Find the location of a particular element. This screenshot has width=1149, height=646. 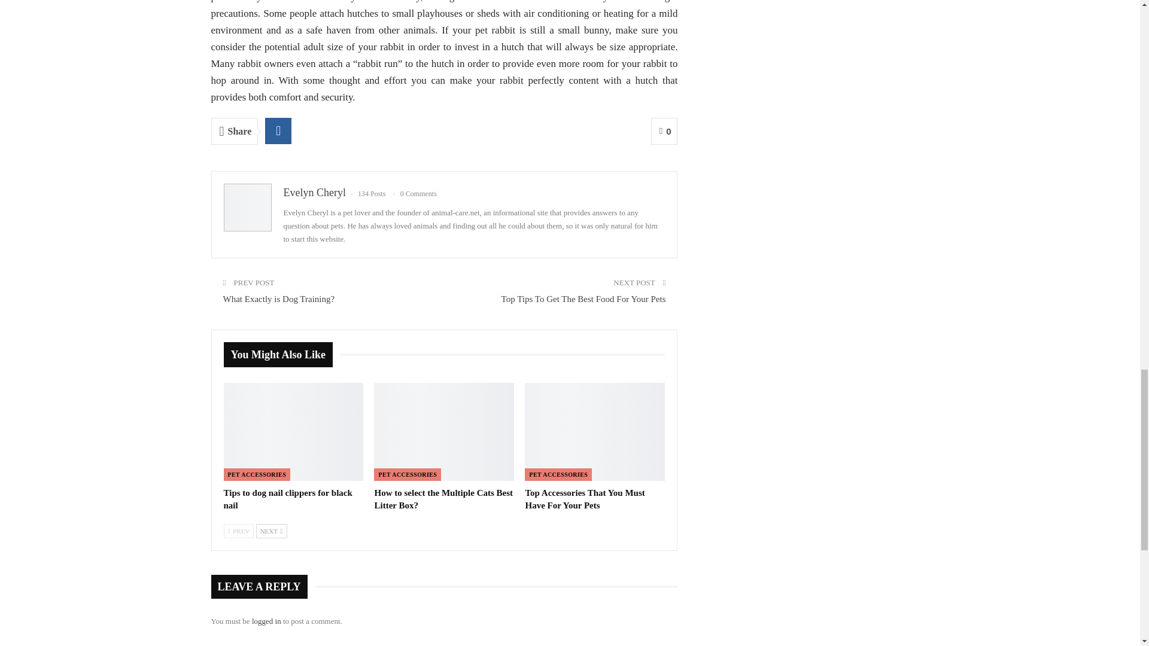

PET ACCESSORIES is located at coordinates (408, 474).